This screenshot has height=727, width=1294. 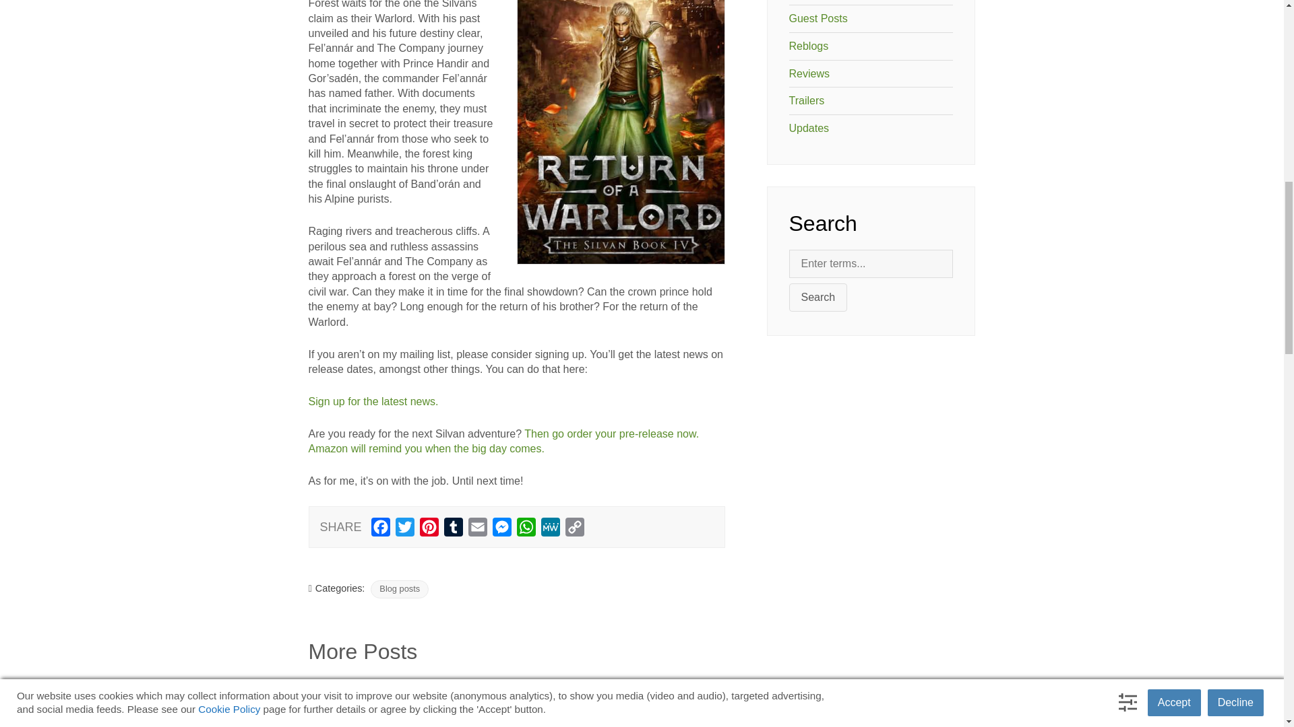 What do you see at coordinates (453, 529) in the screenshot?
I see `Tumblr` at bounding box center [453, 529].